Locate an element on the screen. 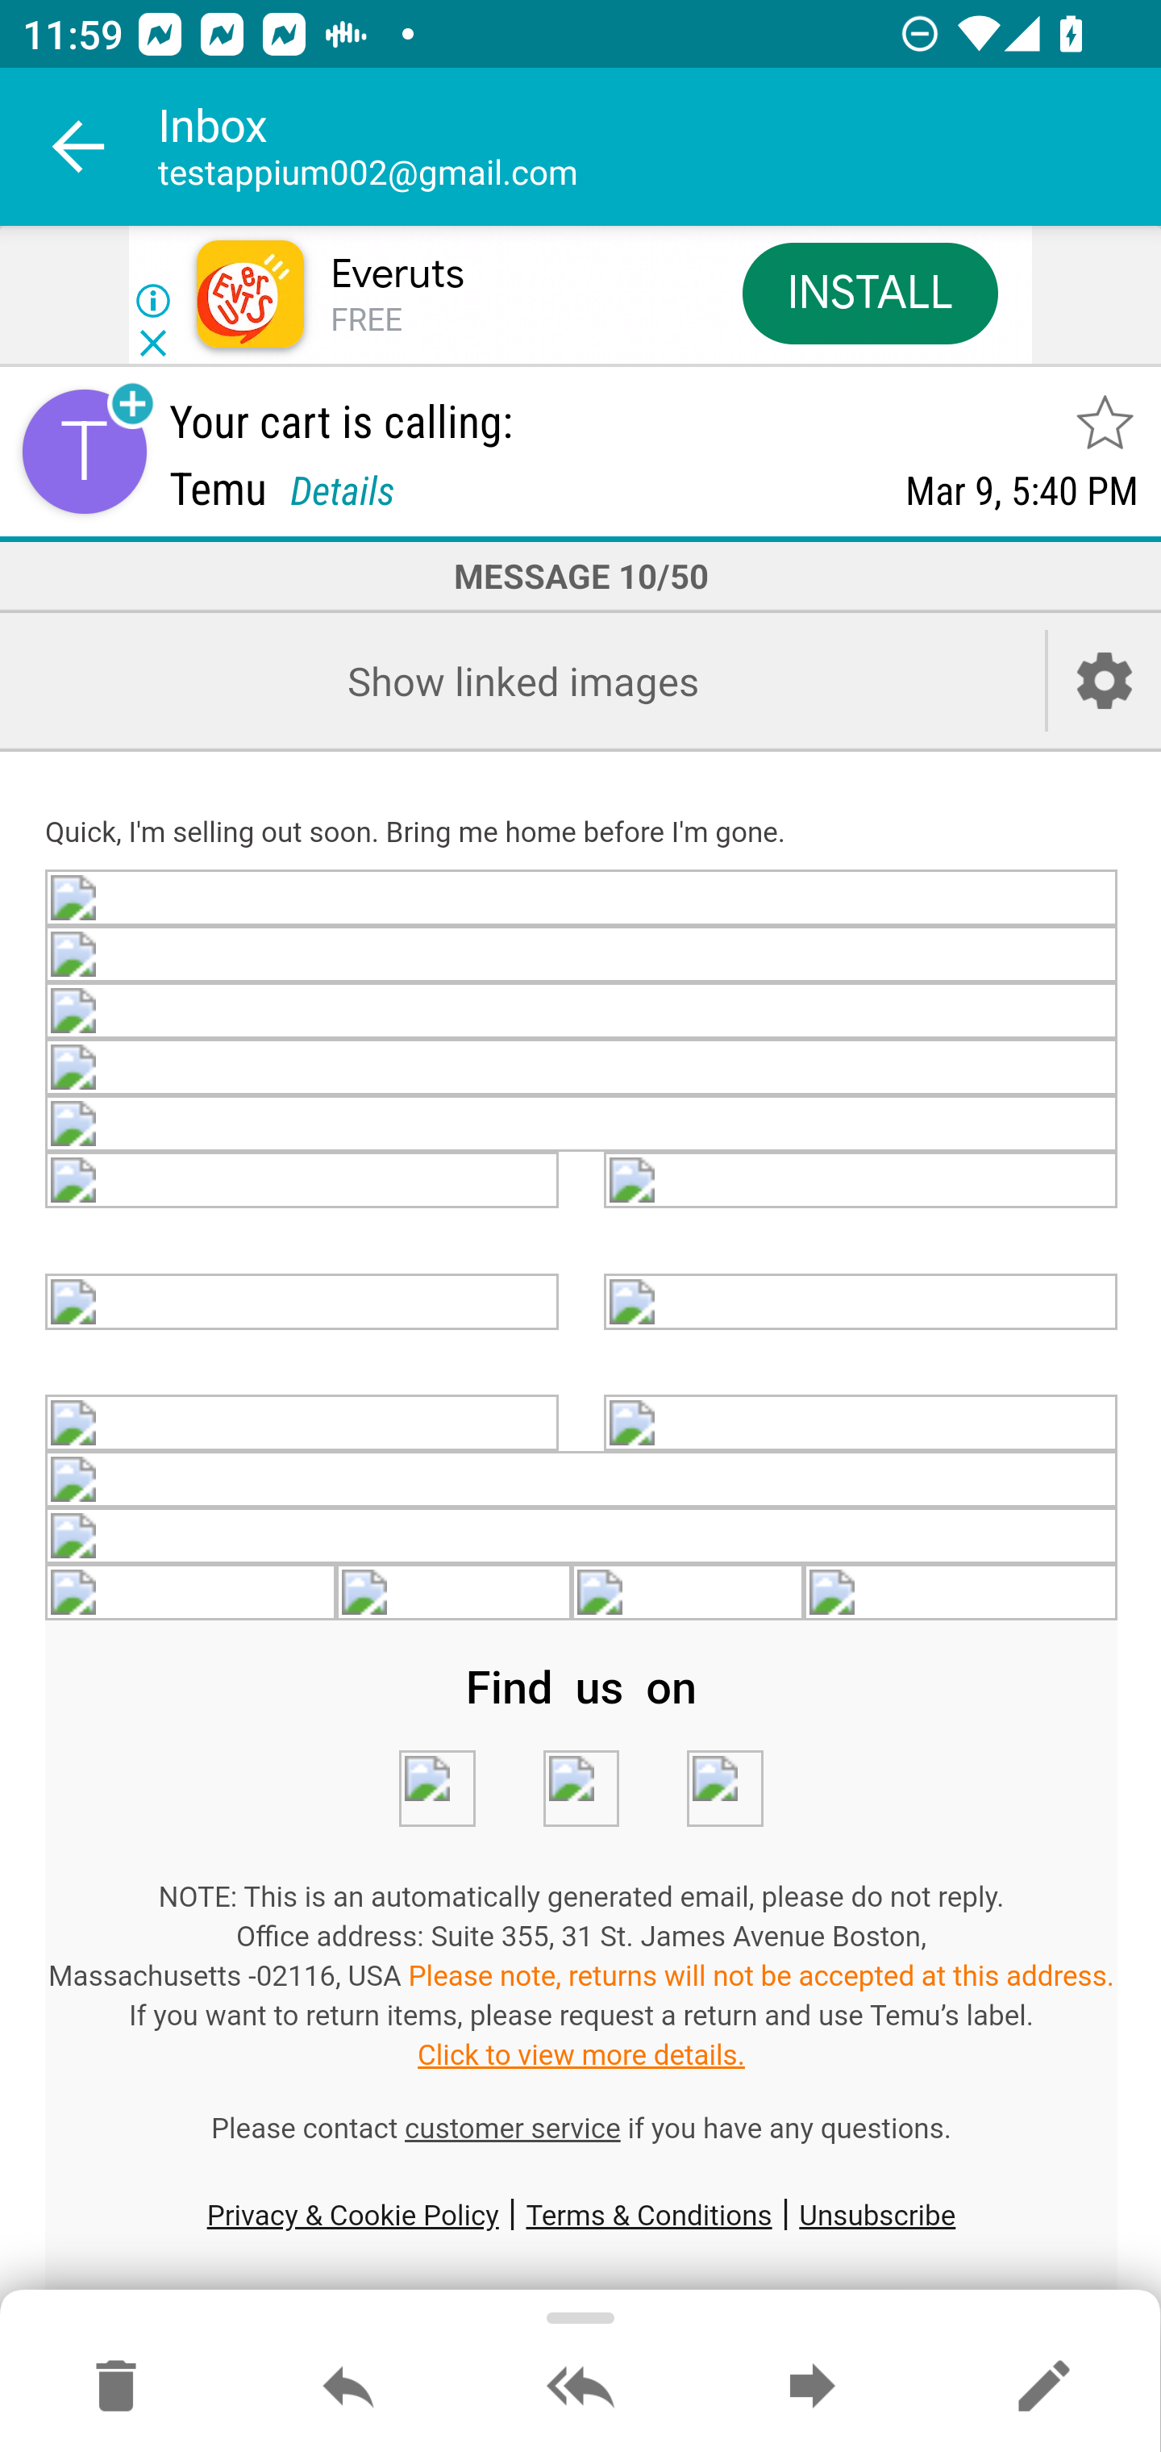 This screenshot has height=2452, width=1161. Inbox testappium002@gmail.com is located at coordinates (660, 147).